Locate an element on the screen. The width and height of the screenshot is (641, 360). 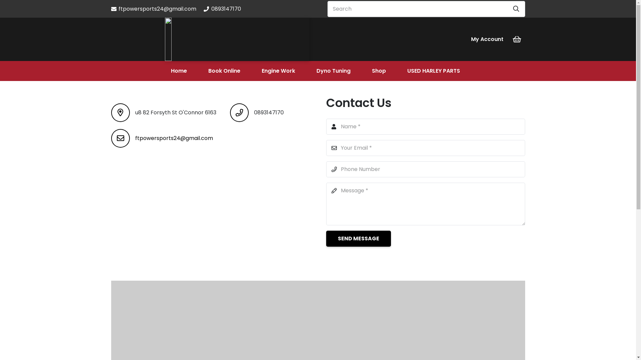
Book Online is located at coordinates (224, 71).